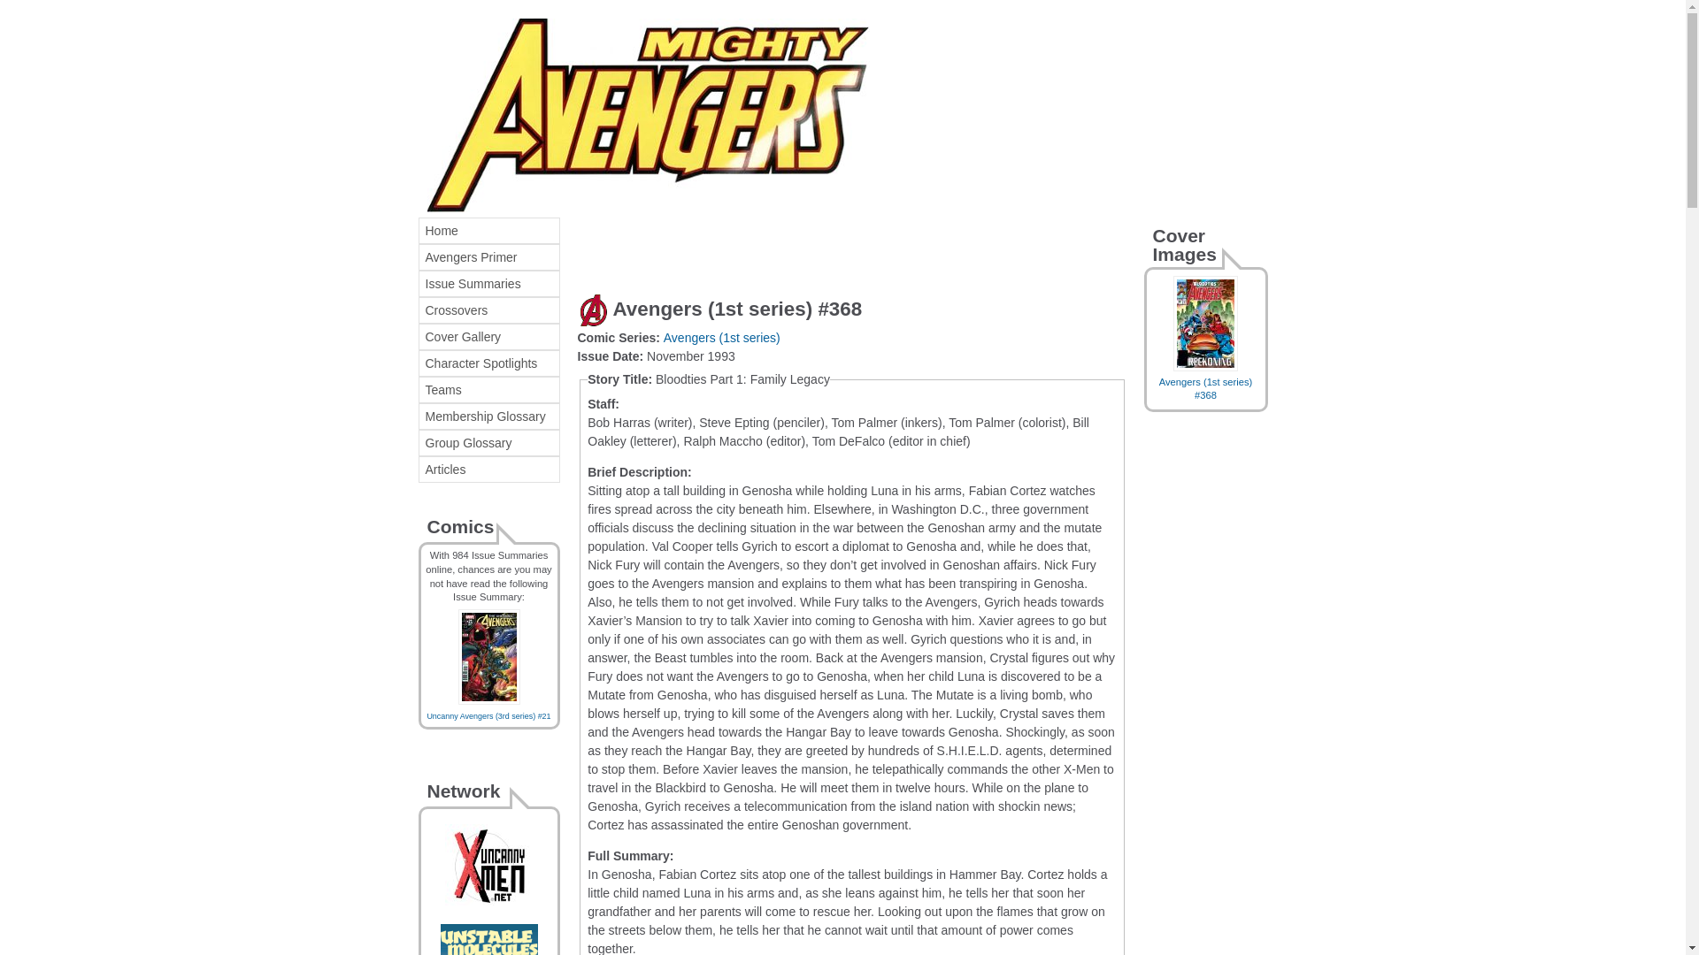  What do you see at coordinates (784, 244) in the screenshot?
I see `Advertisement` at bounding box center [784, 244].